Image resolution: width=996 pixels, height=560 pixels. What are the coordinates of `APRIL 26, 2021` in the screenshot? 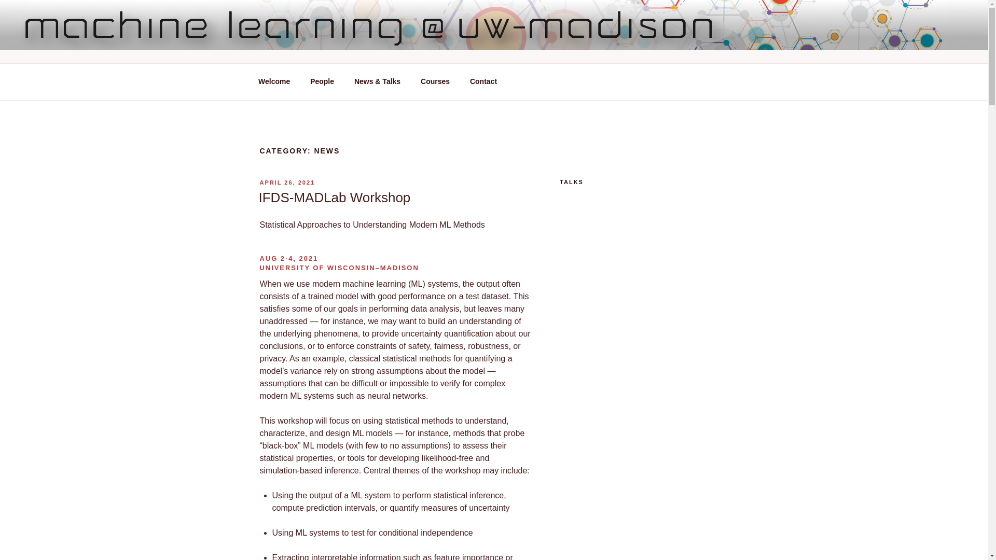 It's located at (286, 182).